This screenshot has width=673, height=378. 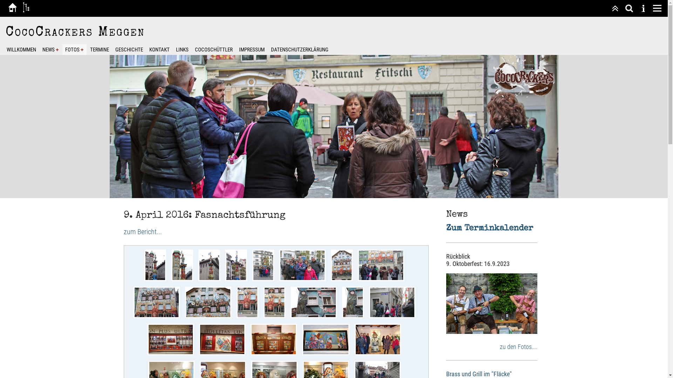 What do you see at coordinates (519, 346) in the screenshot?
I see `zu den Fotos....` at bounding box center [519, 346].